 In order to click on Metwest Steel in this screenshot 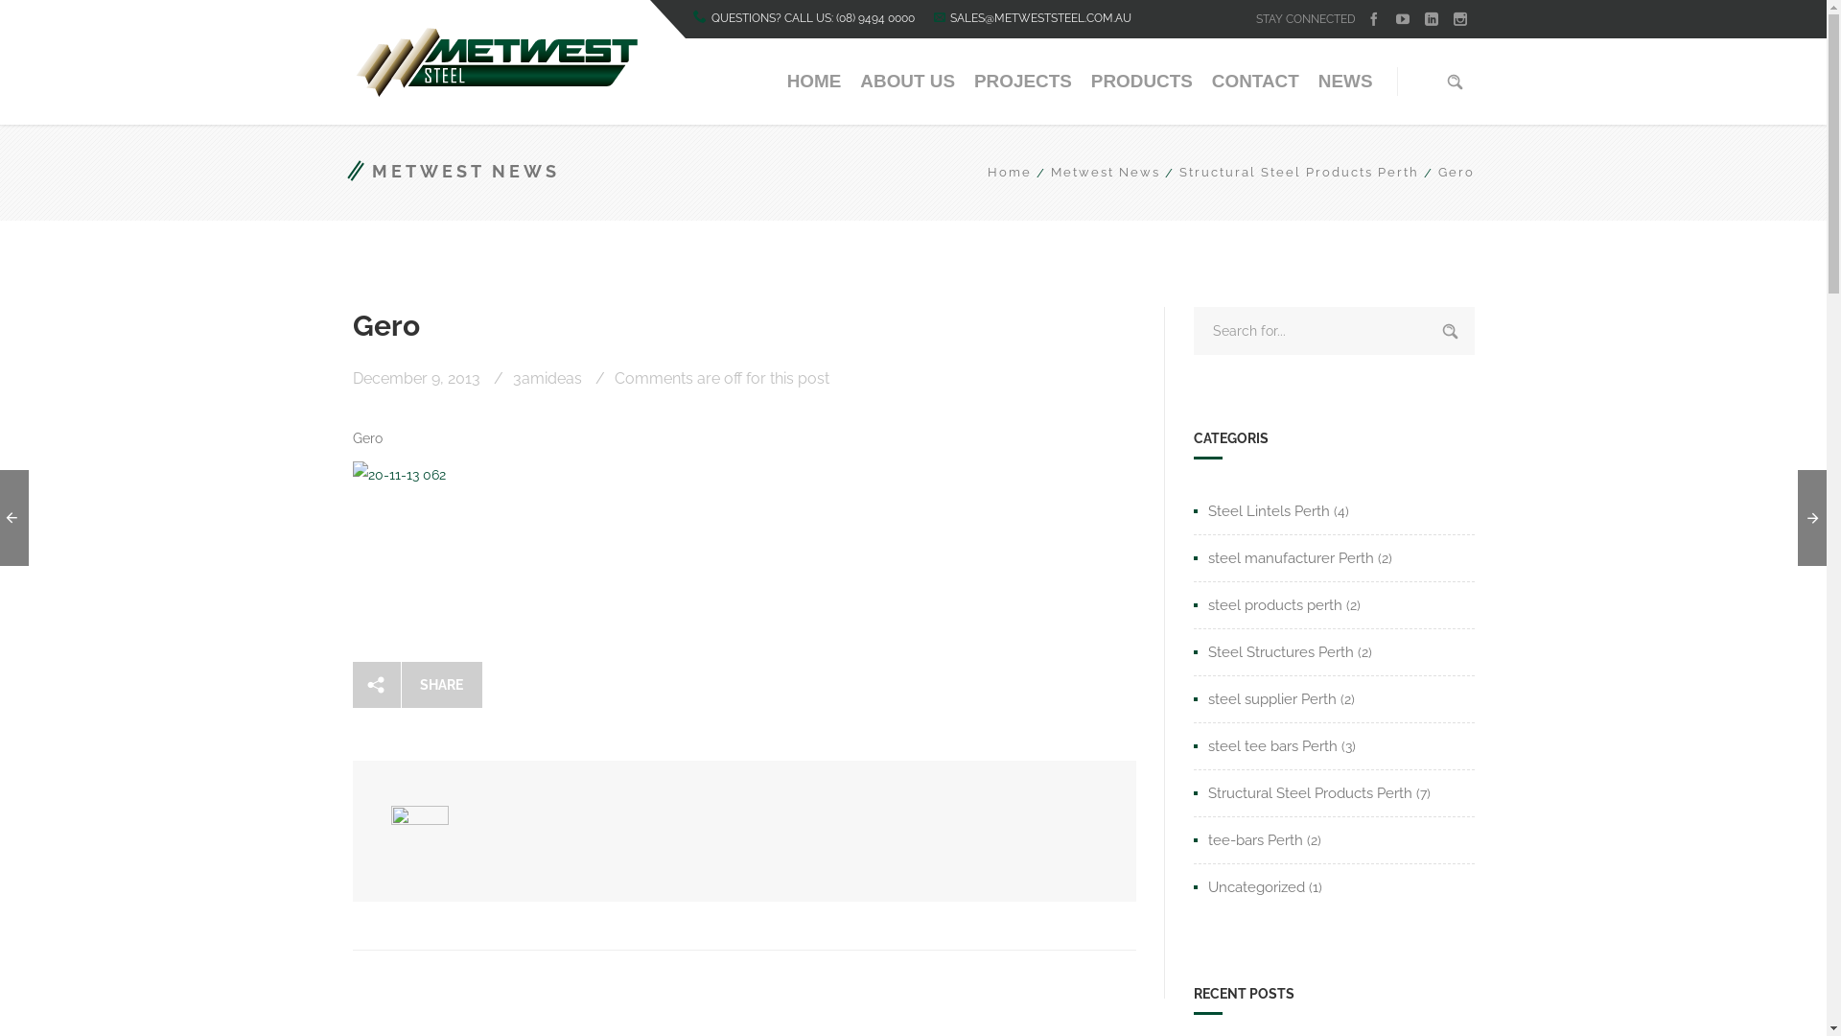, I will do `click(497, 62)`.